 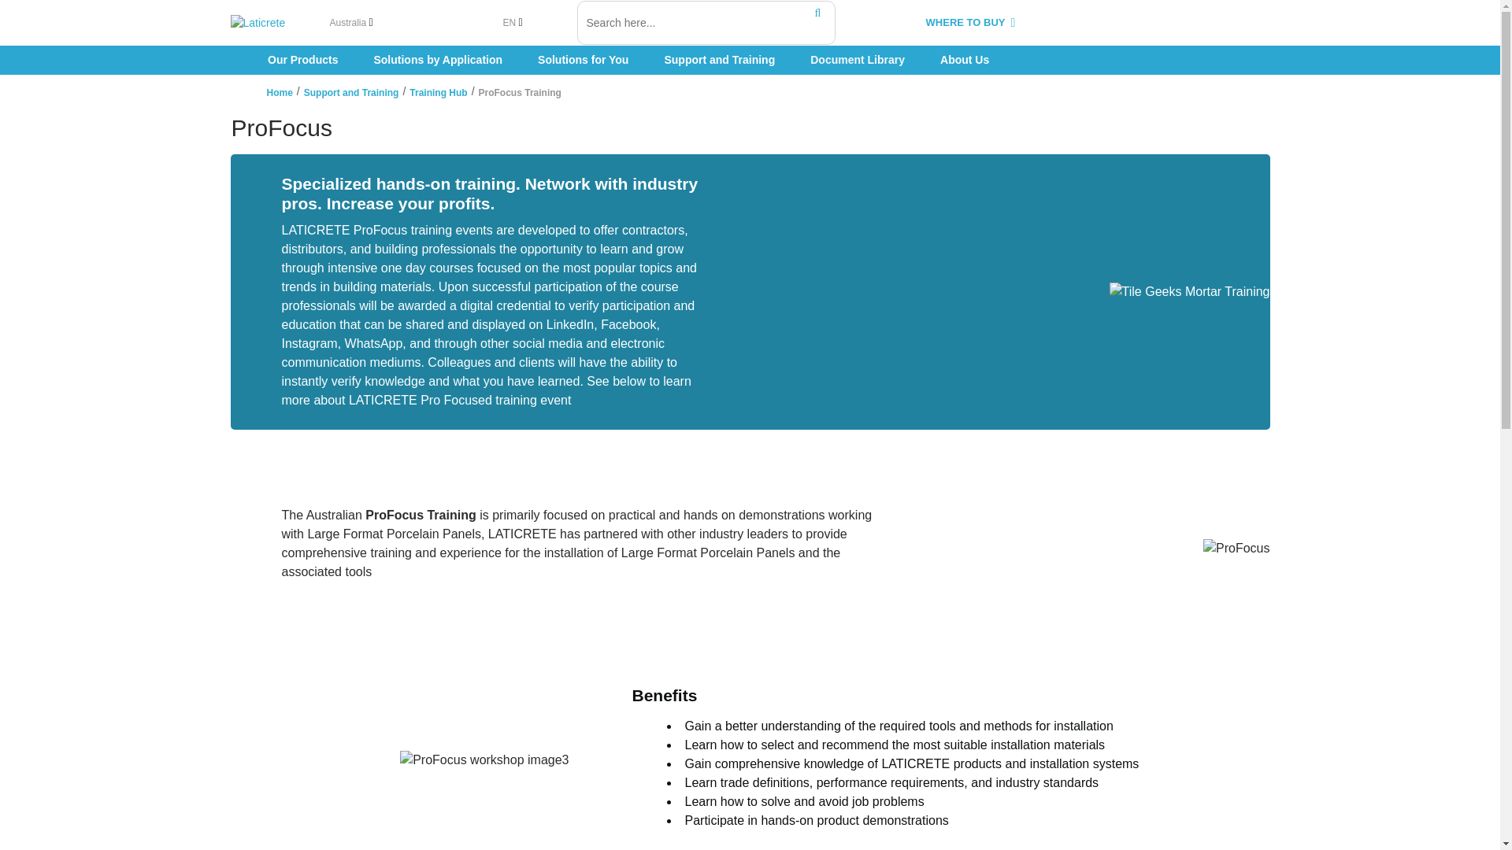 What do you see at coordinates (272, 24) in the screenshot?
I see `Laticrete Logo` at bounding box center [272, 24].